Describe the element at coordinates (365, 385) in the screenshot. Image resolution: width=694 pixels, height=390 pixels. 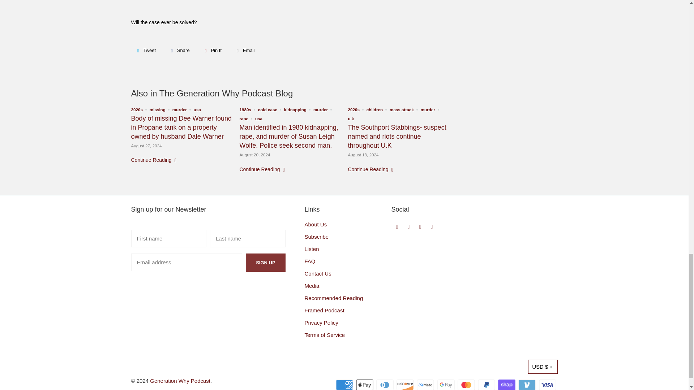
I see `Apple Pay` at that location.